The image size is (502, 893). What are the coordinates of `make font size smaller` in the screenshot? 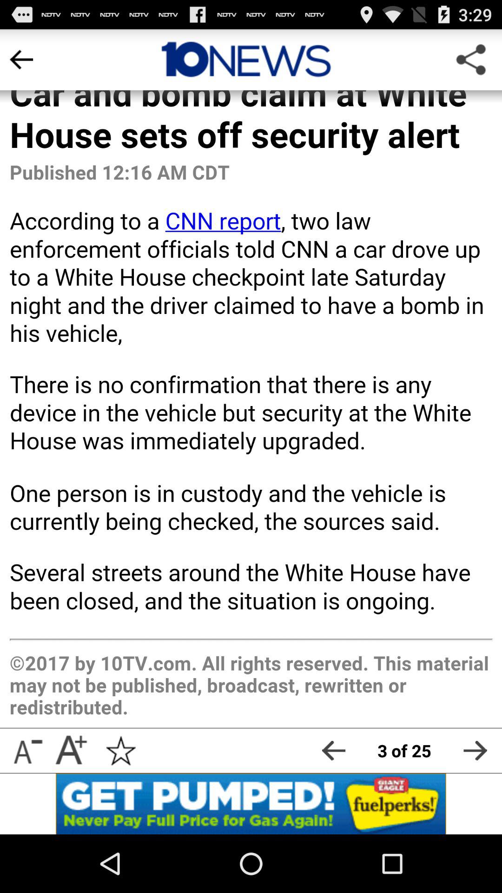 It's located at (27, 751).